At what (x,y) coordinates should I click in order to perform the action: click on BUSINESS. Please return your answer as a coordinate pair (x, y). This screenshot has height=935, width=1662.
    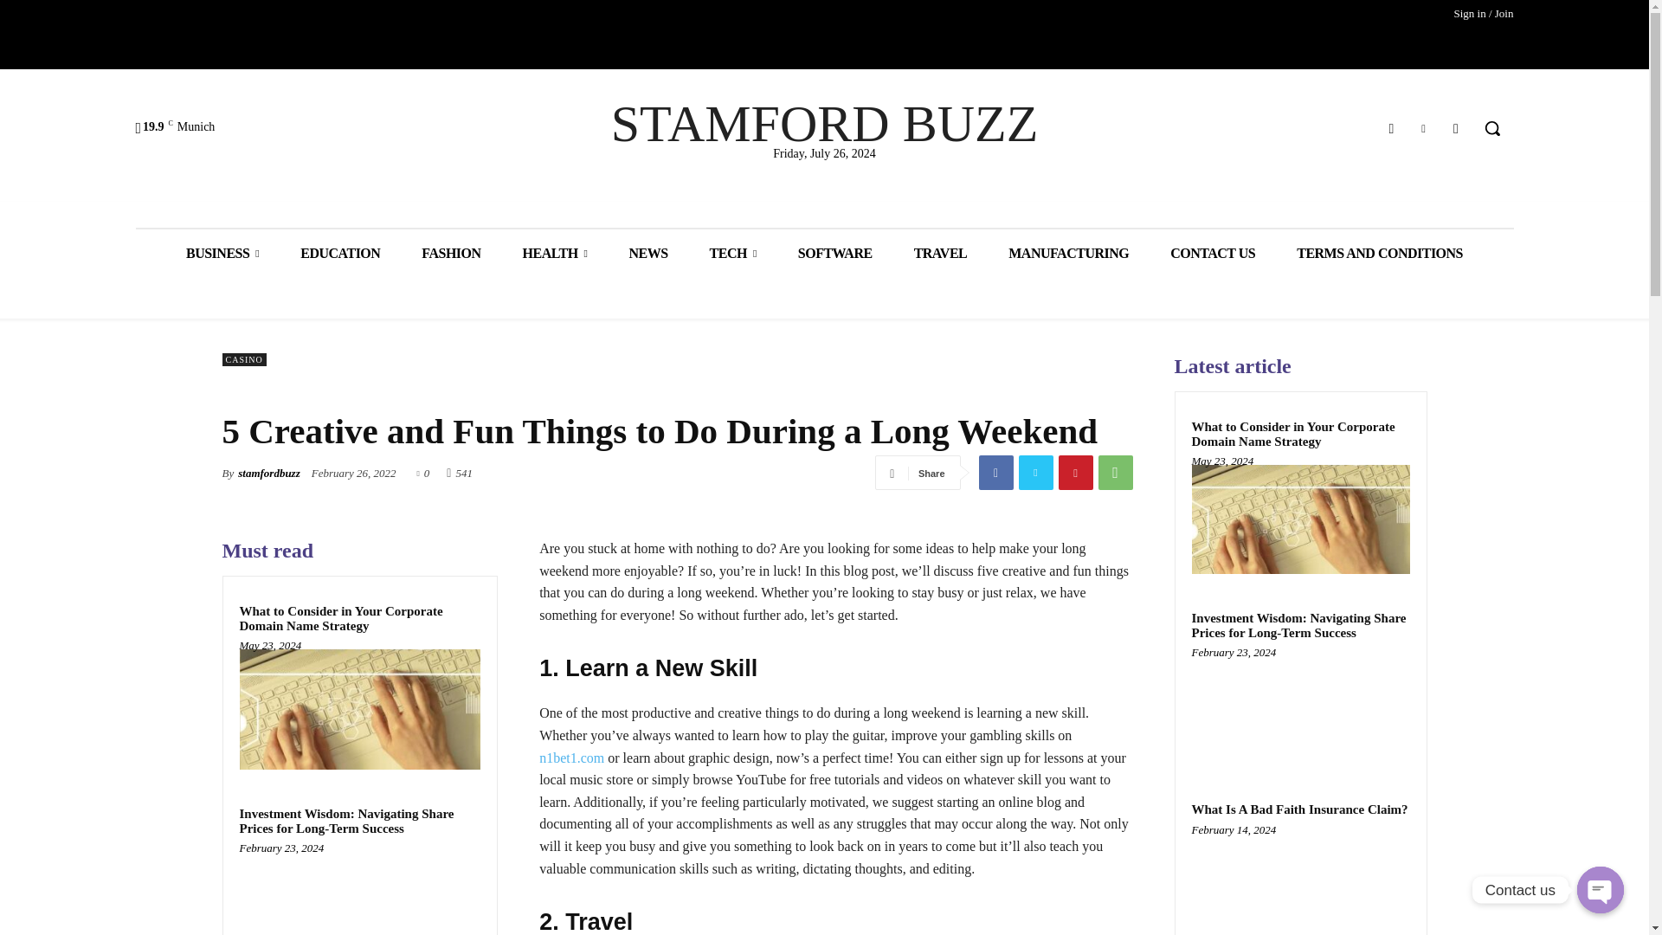
    Looking at the image, I should click on (222, 253).